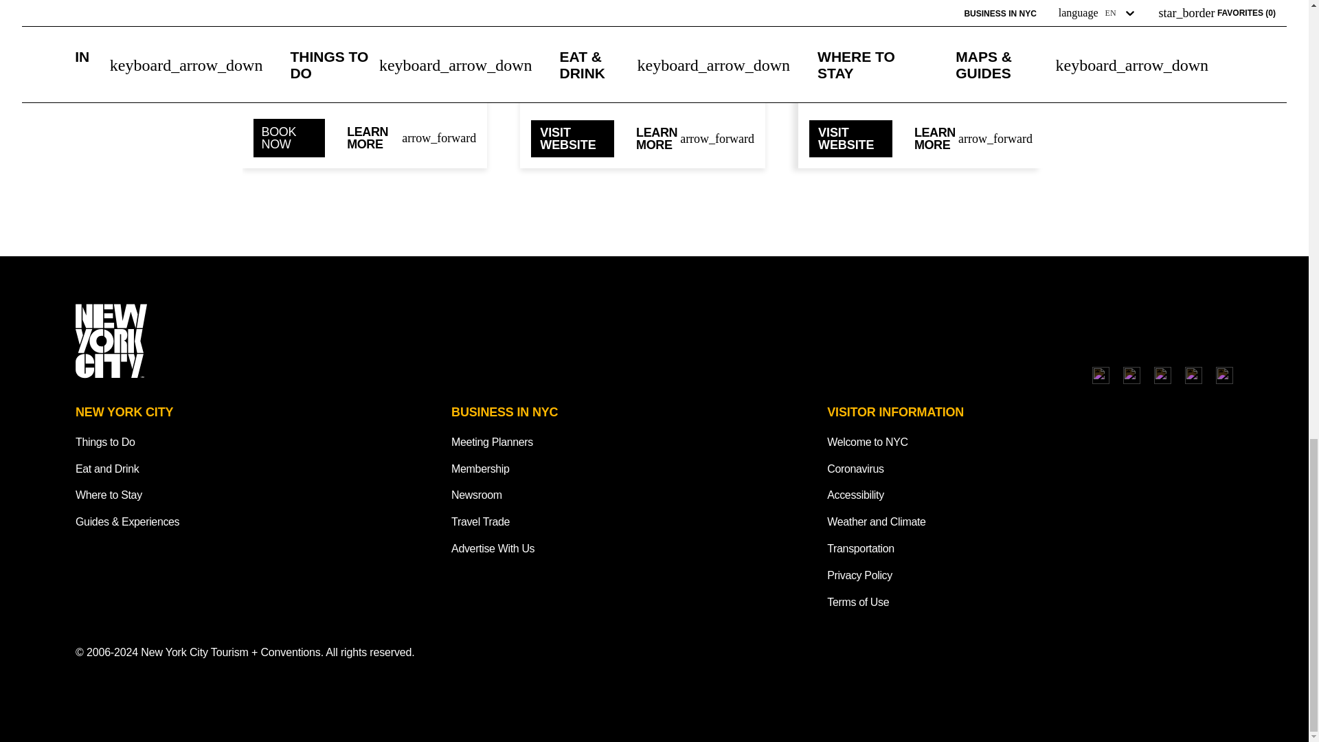 The width and height of the screenshot is (1319, 742). I want to click on US Open Tennis Championships, so click(364, 23).